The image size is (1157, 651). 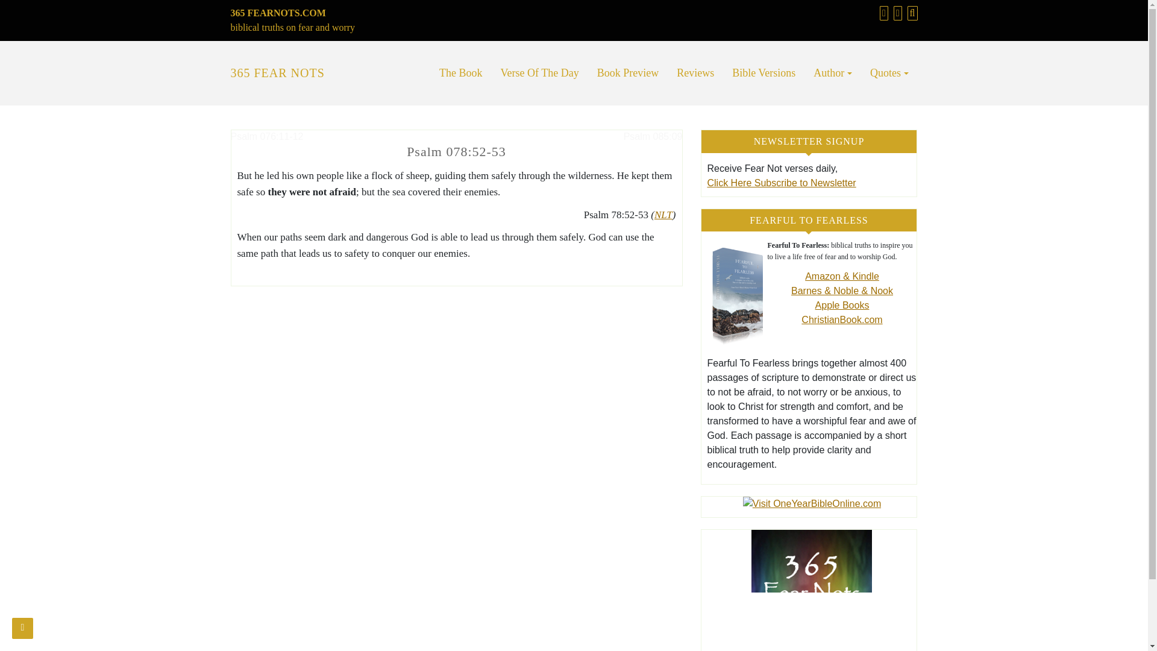 I want to click on ChristianBook.com, so click(x=841, y=319).